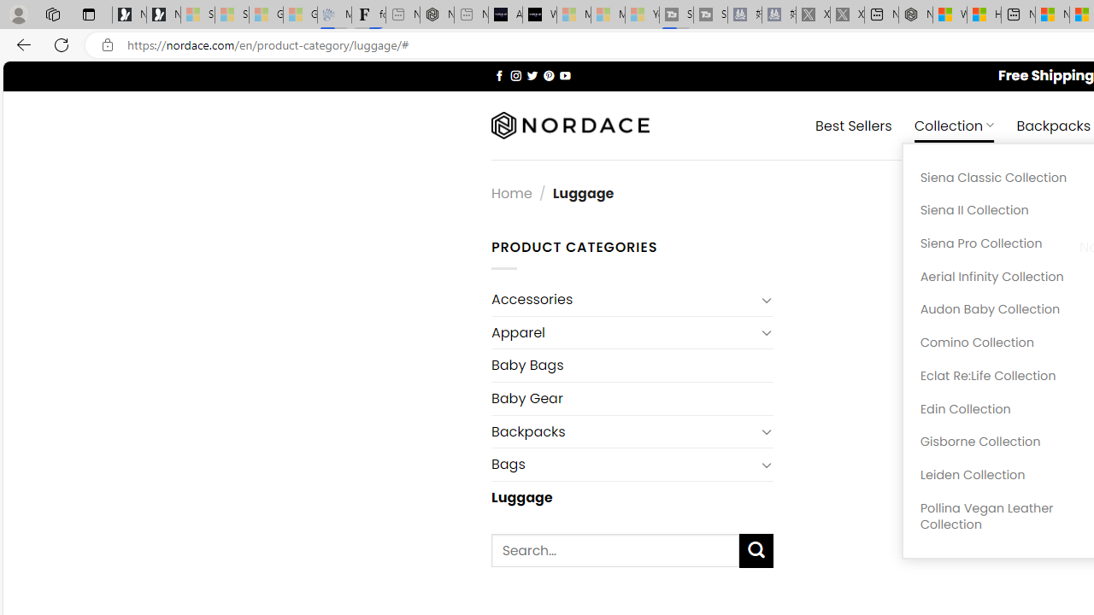 The image size is (1094, 615). Describe the element at coordinates (950, 15) in the screenshot. I see `Wildlife - MSN` at that location.